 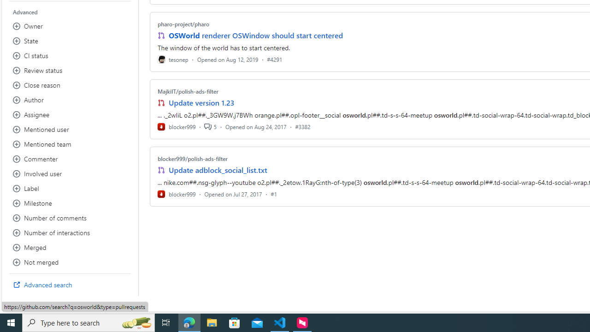 I want to click on #3382, so click(x=303, y=126).